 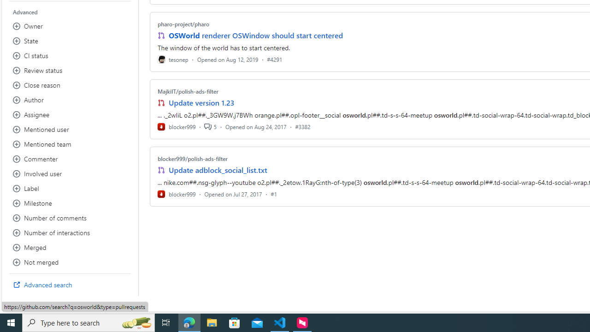 I want to click on #3382, so click(x=303, y=126).